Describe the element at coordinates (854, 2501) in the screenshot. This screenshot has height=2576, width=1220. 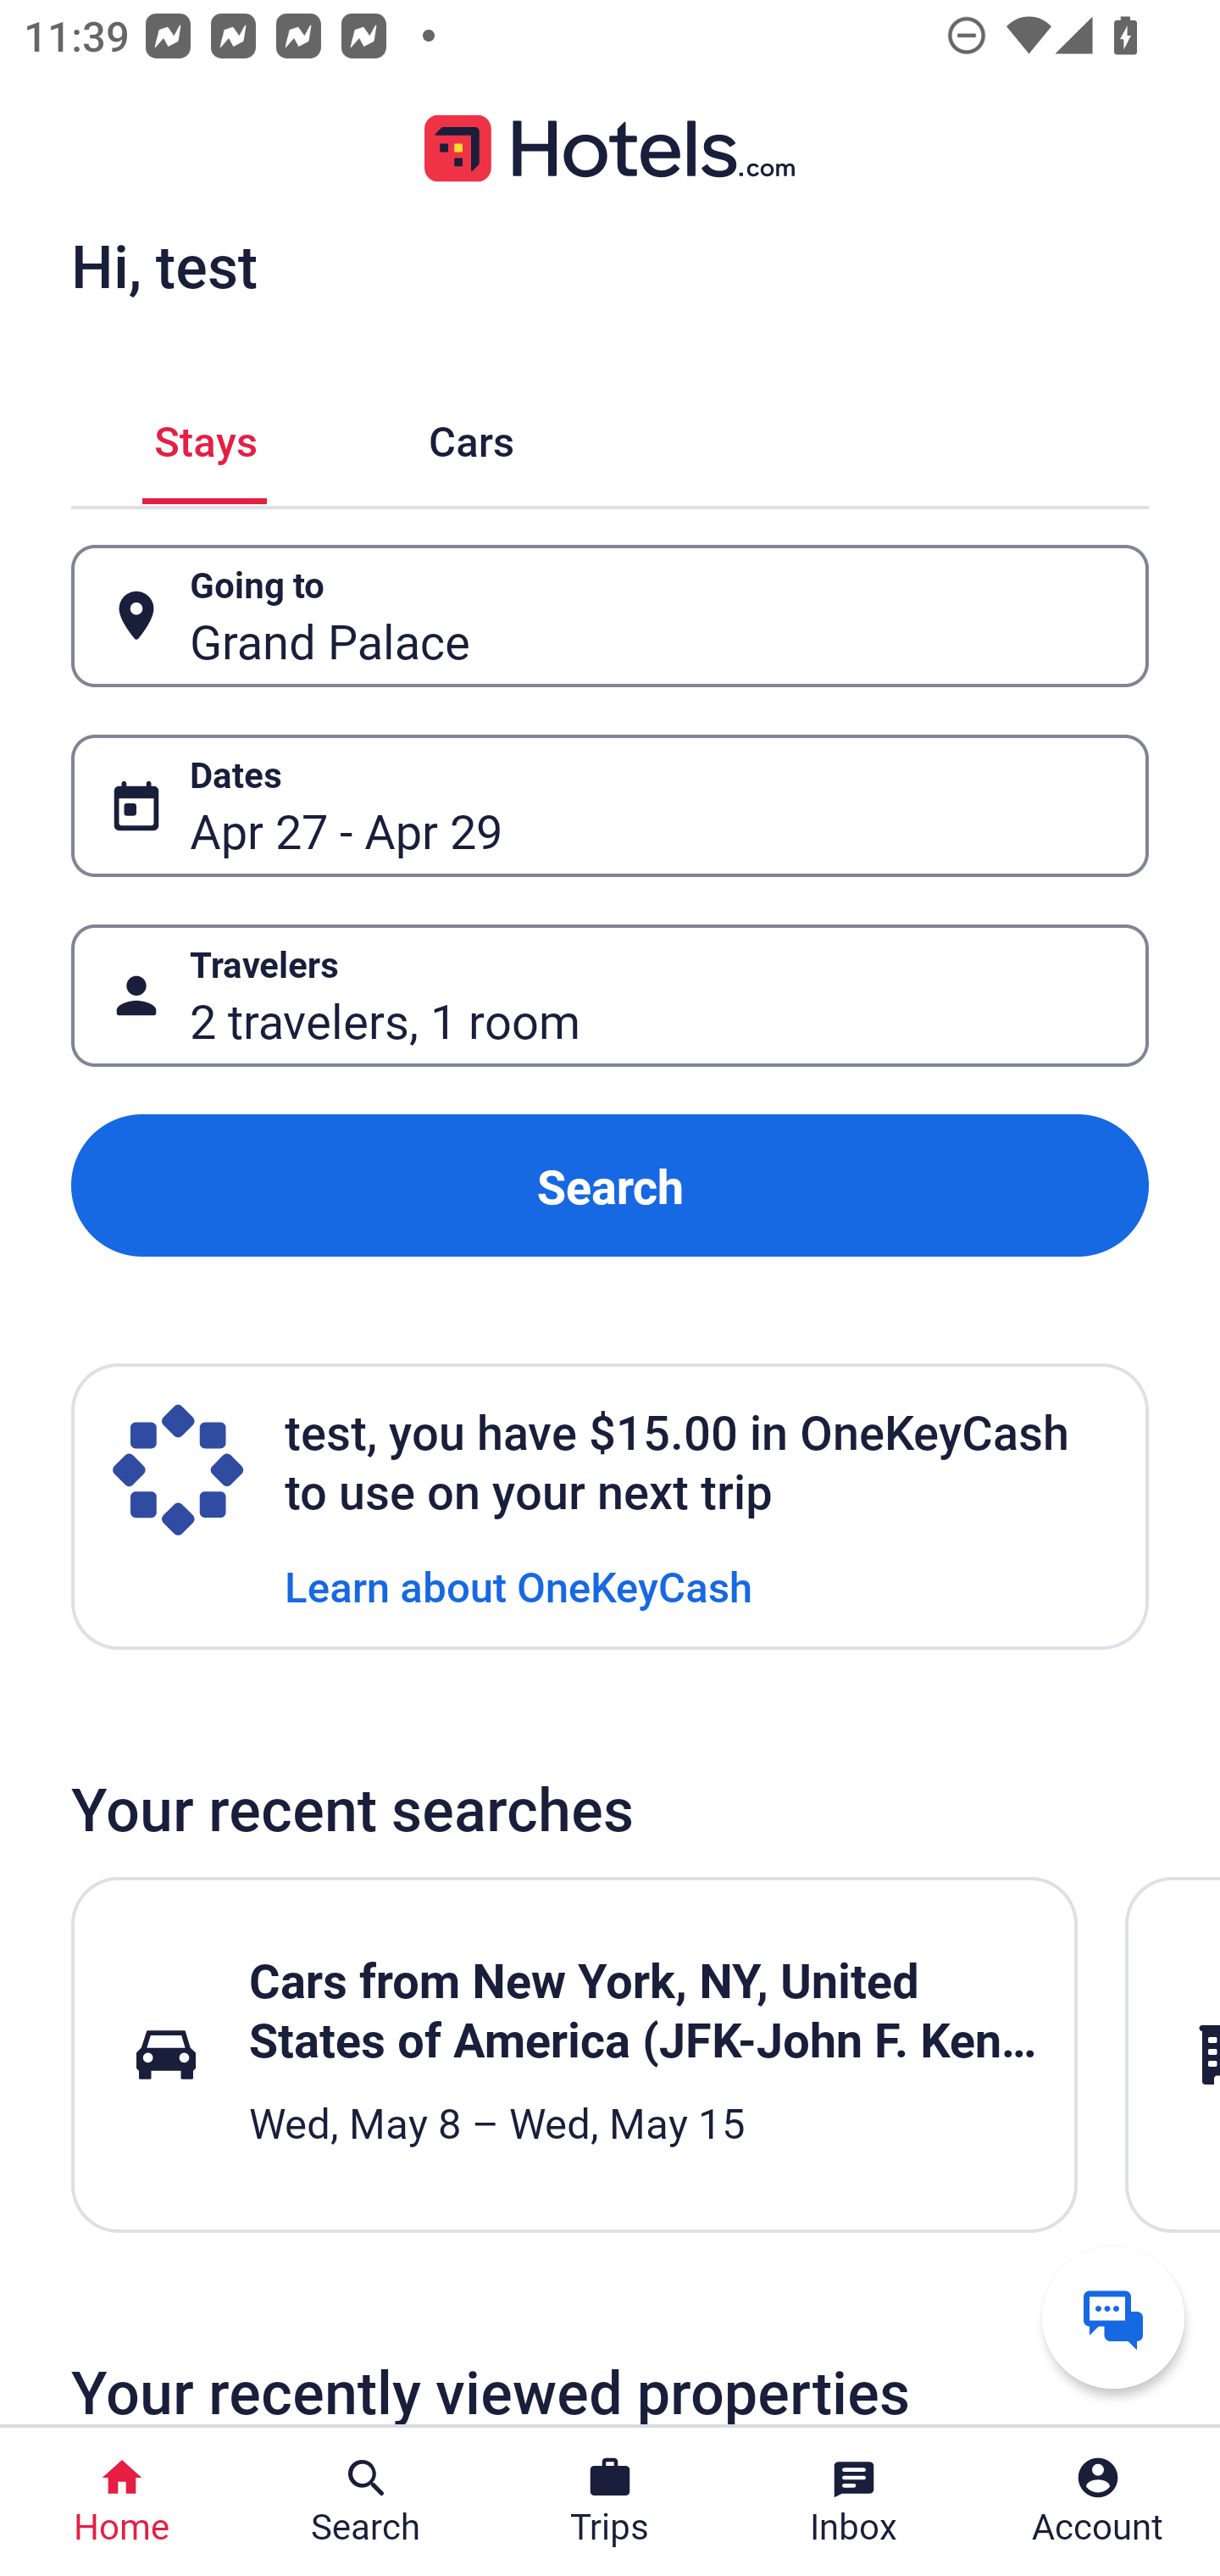
I see `Inbox Inbox Button` at that location.